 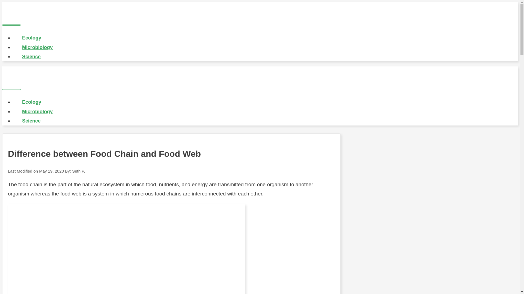 I want to click on Science, so click(x=31, y=121).